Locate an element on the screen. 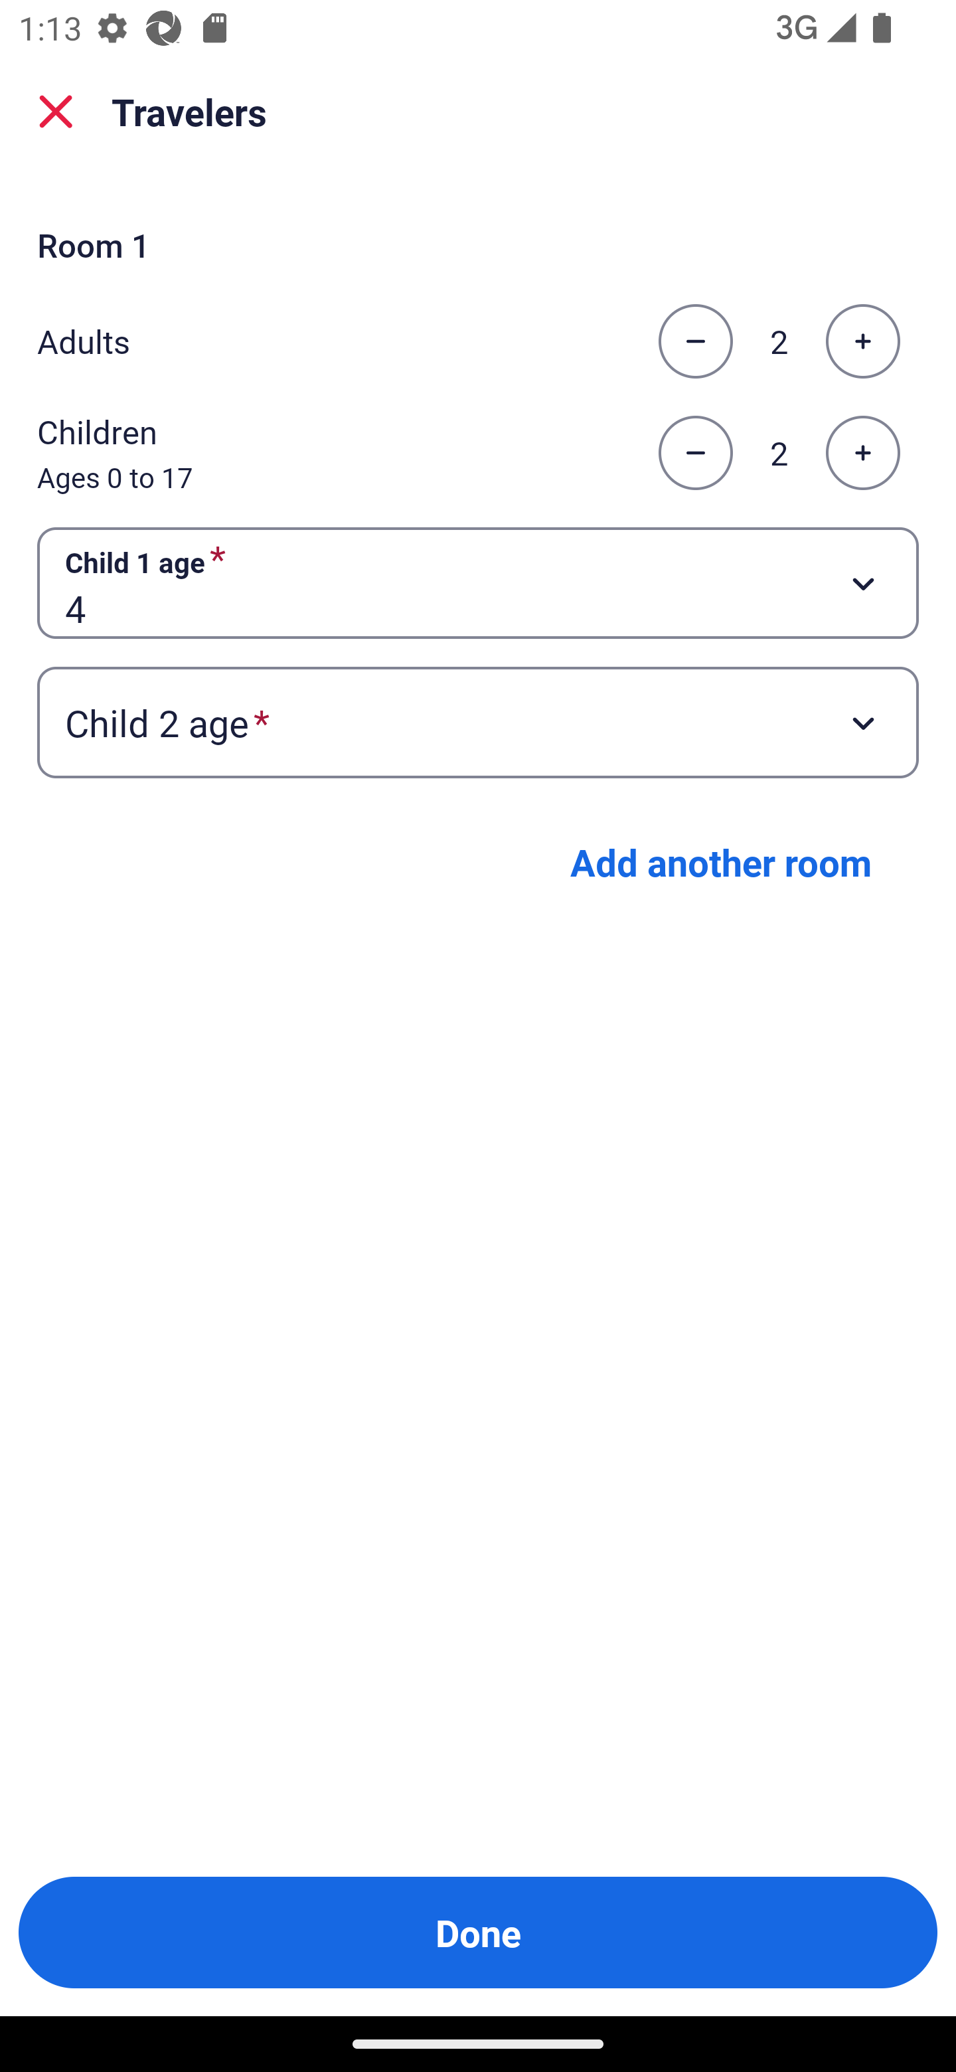 The height and width of the screenshot is (2072, 956). Child 2 age required Button is located at coordinates (478, 723).